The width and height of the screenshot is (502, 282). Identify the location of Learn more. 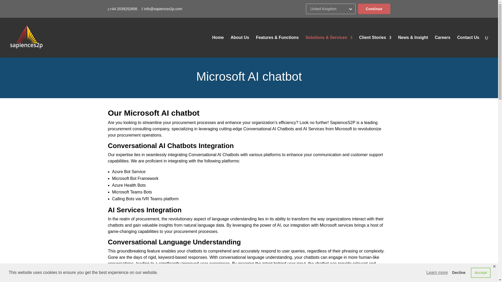
(437, 273).